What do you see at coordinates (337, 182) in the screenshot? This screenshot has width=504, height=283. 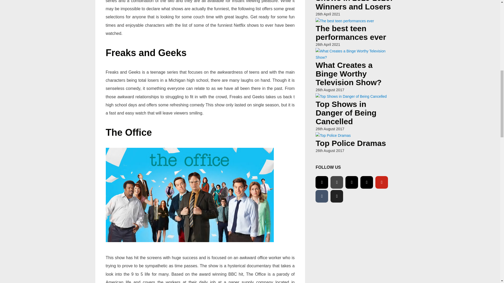 I see `WordPress` at bounding box center [337, 182].